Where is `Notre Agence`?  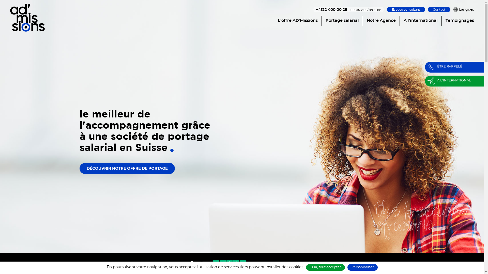
Notre Agence is located at coordinates (381, 21).